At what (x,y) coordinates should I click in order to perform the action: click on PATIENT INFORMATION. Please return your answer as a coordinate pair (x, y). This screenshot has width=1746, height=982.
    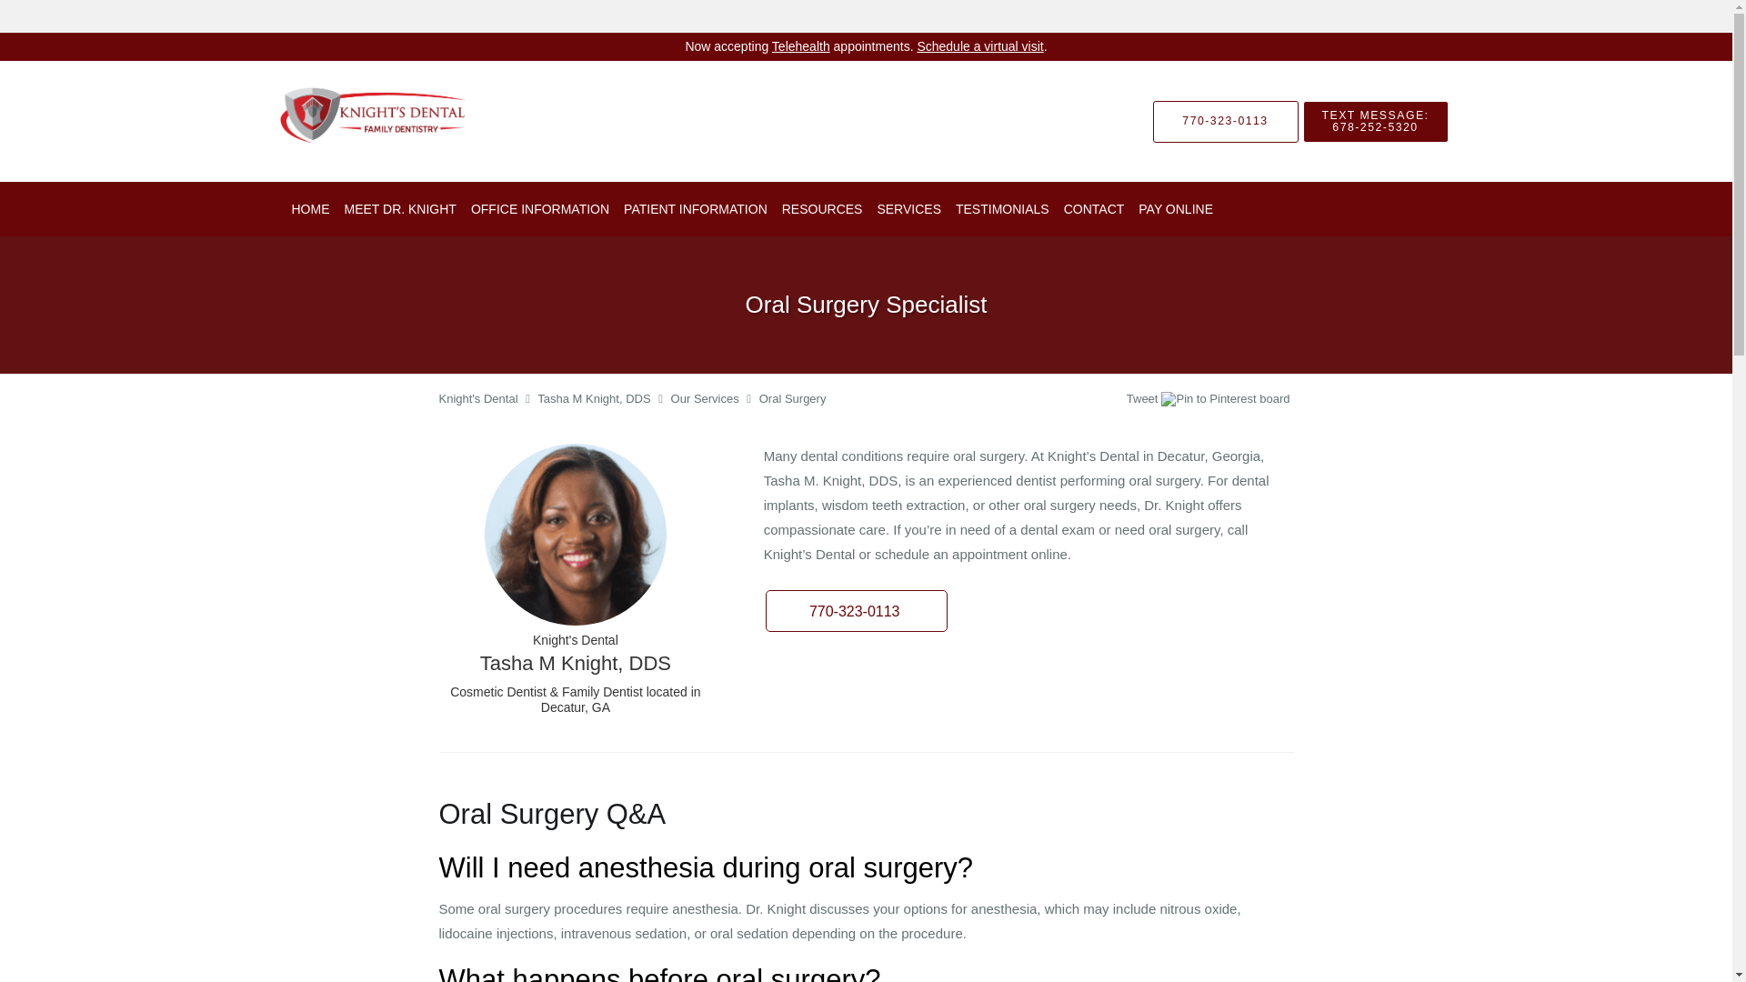
    Looking at the image, I should click on (695, 209).